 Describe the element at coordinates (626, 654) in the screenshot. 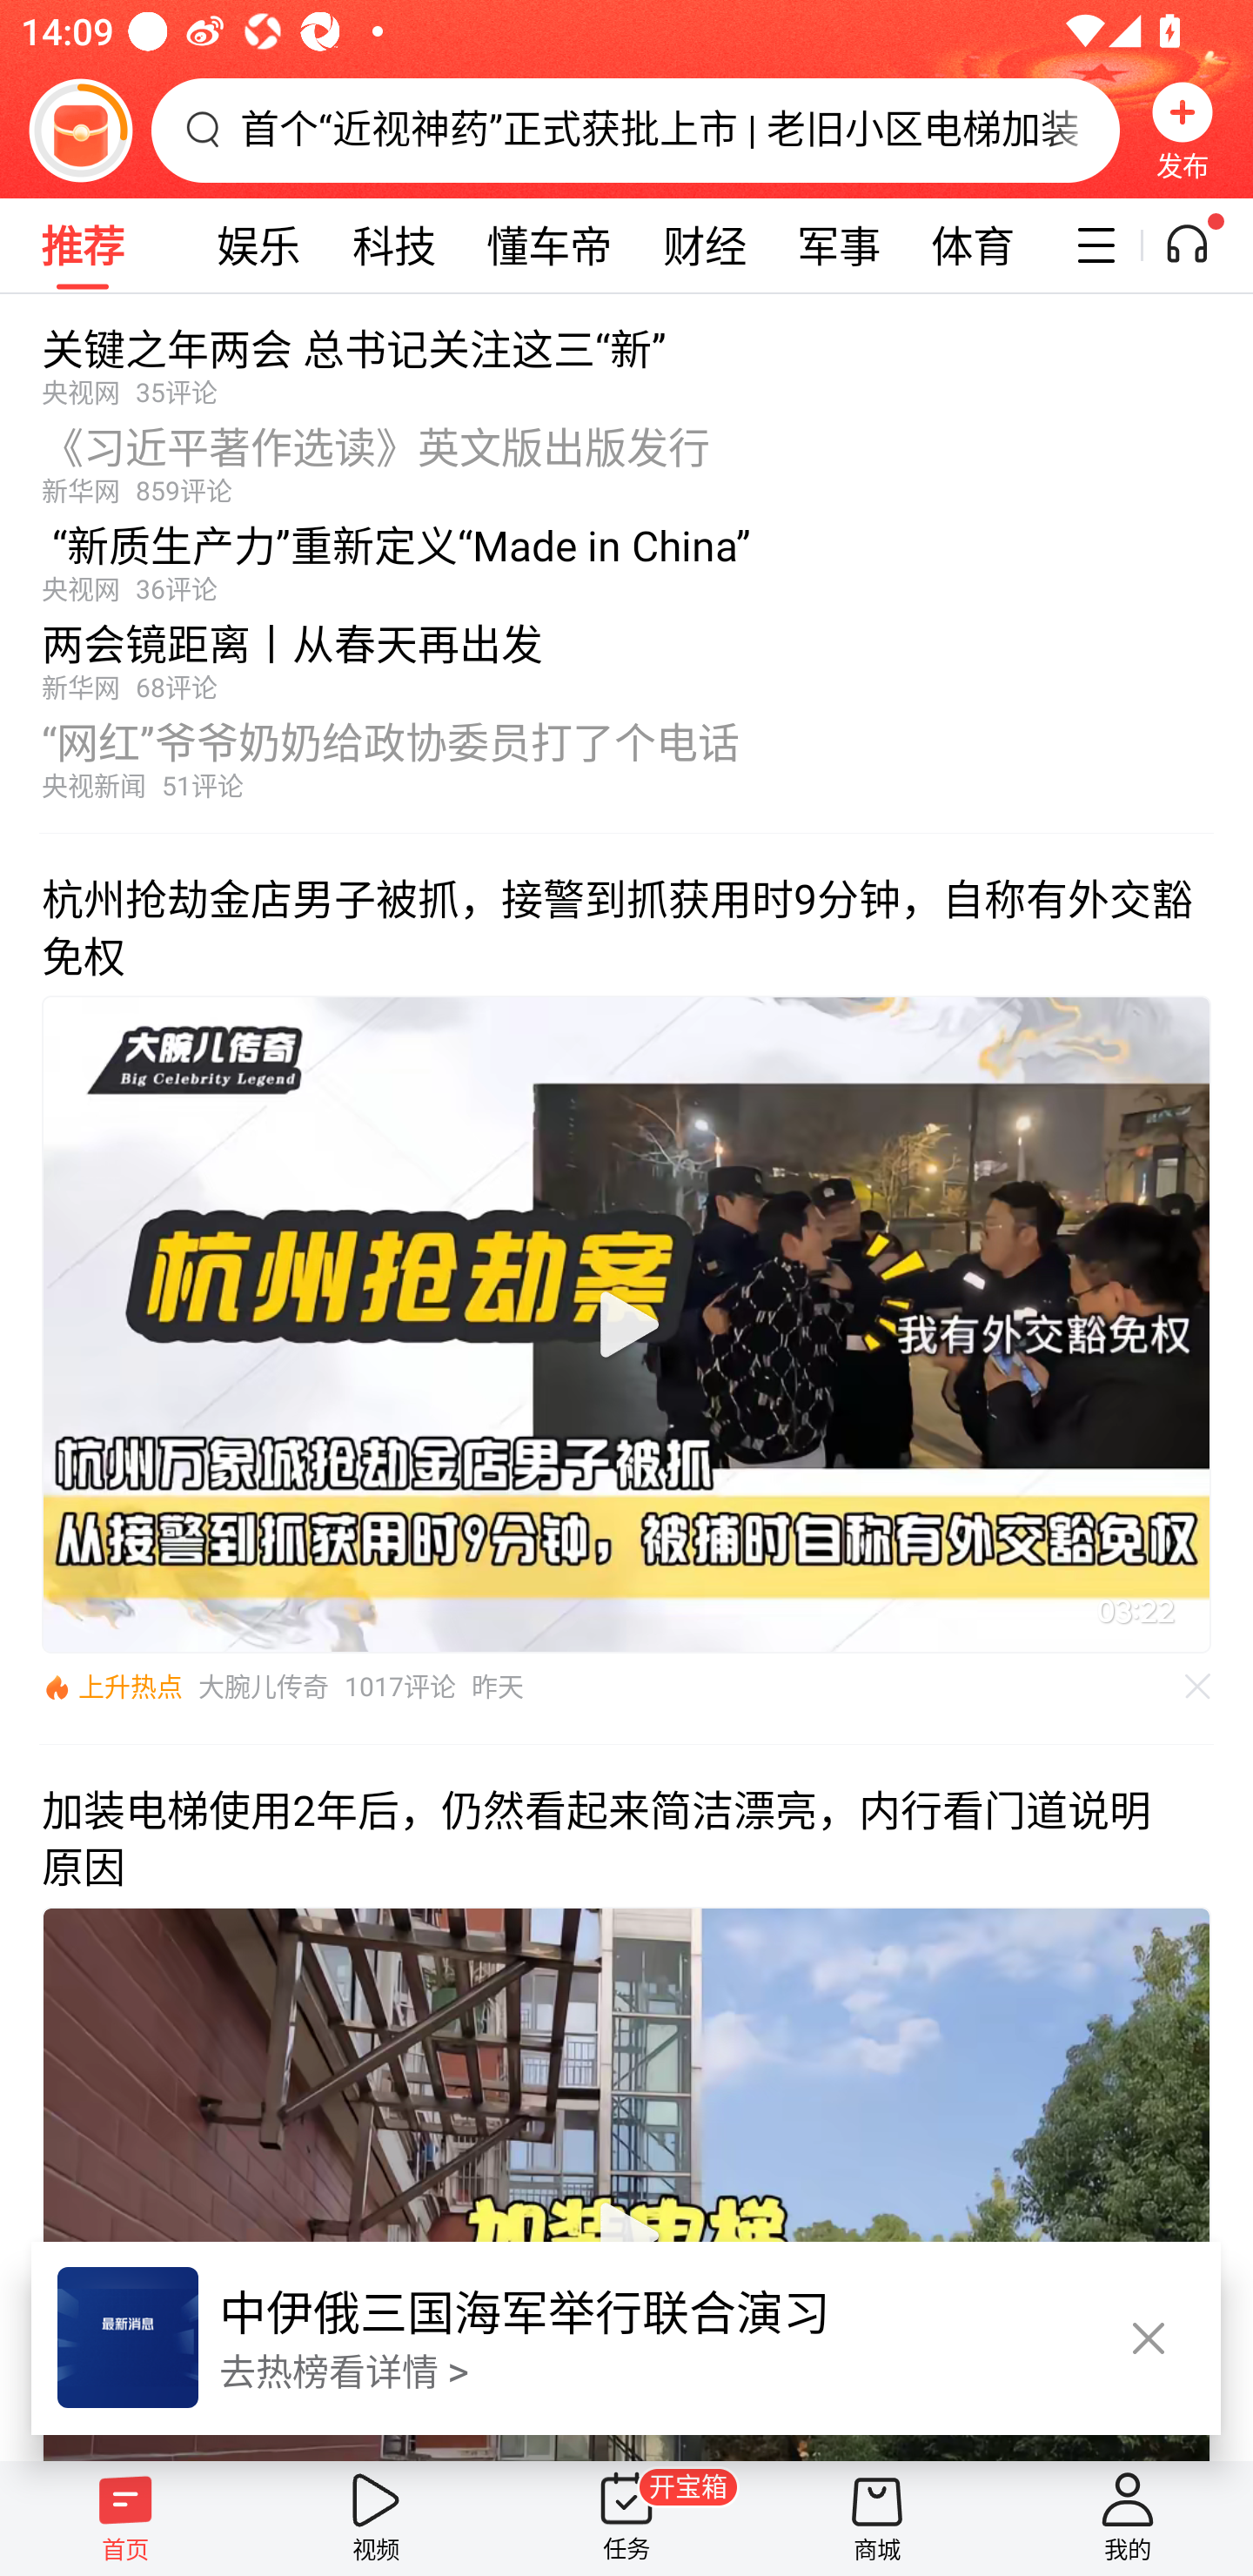

I see `两会镜距离丨从春天再出发新华网68评论 文章 两会镜距离丨从春天再出发 新华网68评论` at that location.